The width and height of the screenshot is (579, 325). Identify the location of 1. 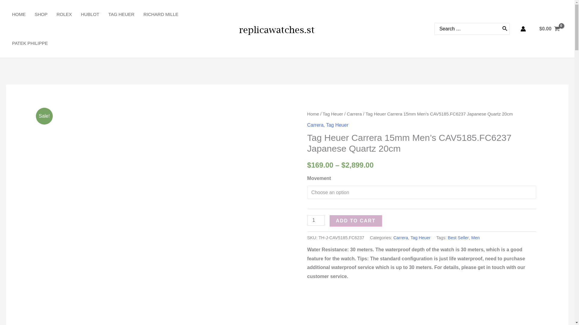
(316, 220).